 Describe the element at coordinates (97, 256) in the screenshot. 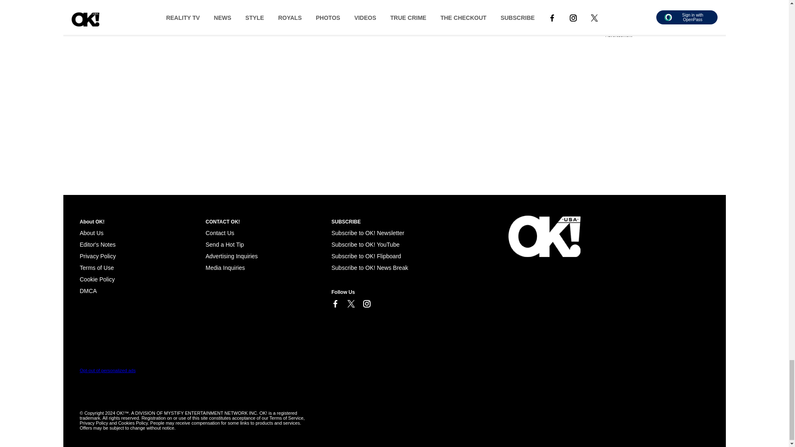

I see `Privacy Policy` at that location.